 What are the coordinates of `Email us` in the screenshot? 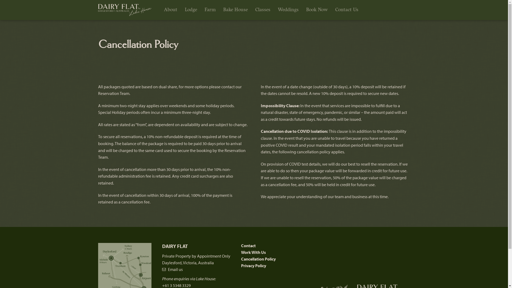 It's located at (172, 269).